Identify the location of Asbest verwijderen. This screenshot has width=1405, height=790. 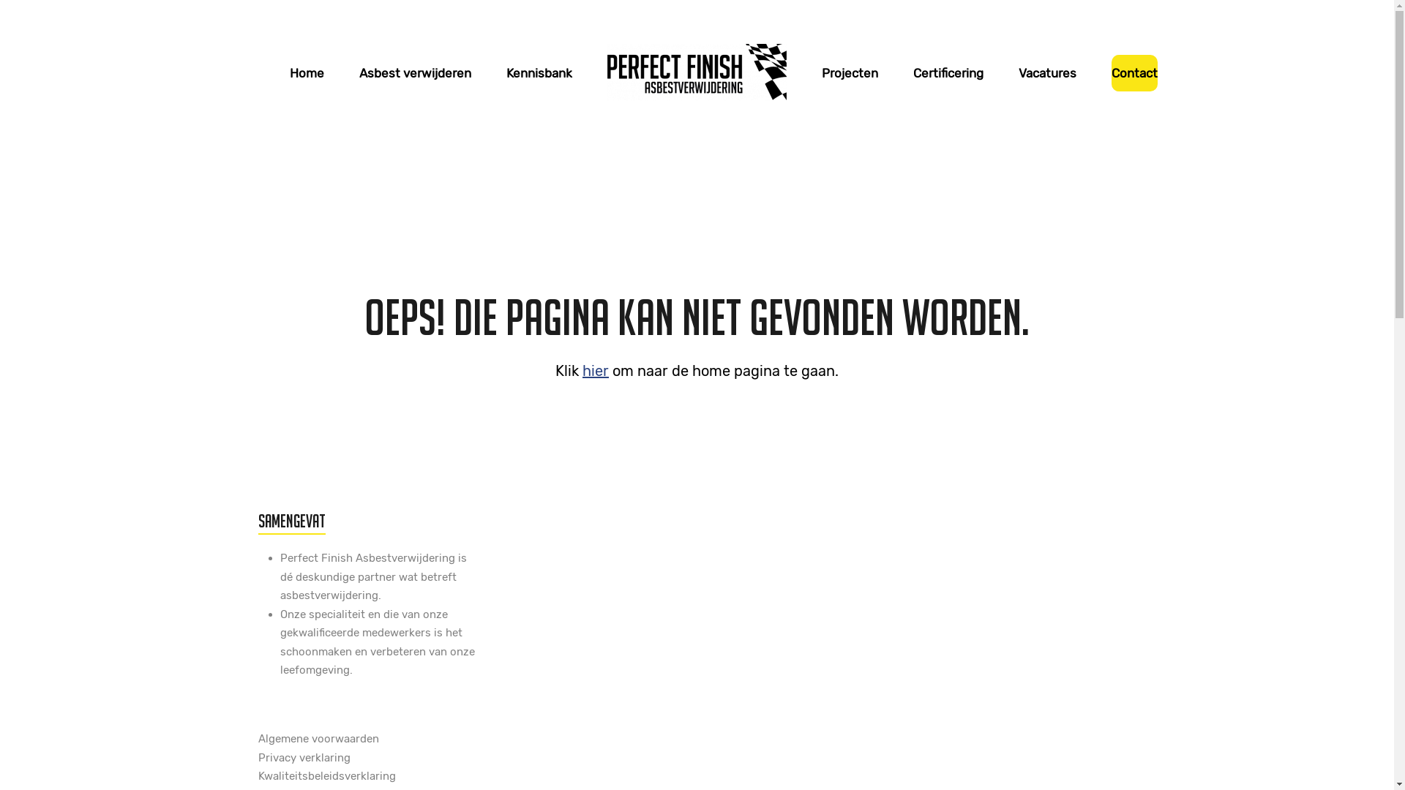
(416, 73).